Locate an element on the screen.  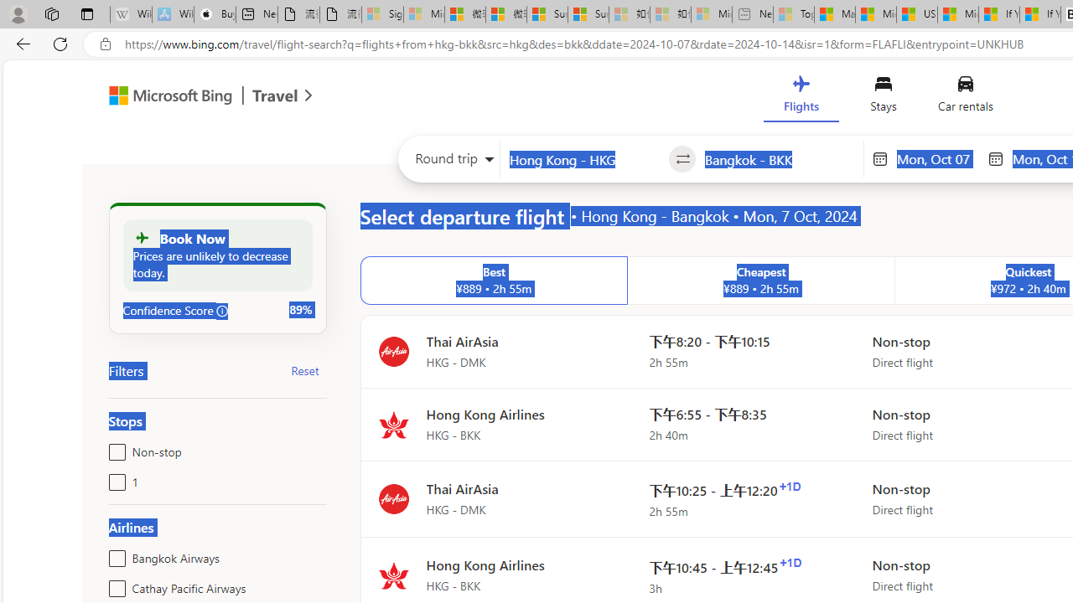
Microsoft Bing Travel is located at coordinates (193, 97).